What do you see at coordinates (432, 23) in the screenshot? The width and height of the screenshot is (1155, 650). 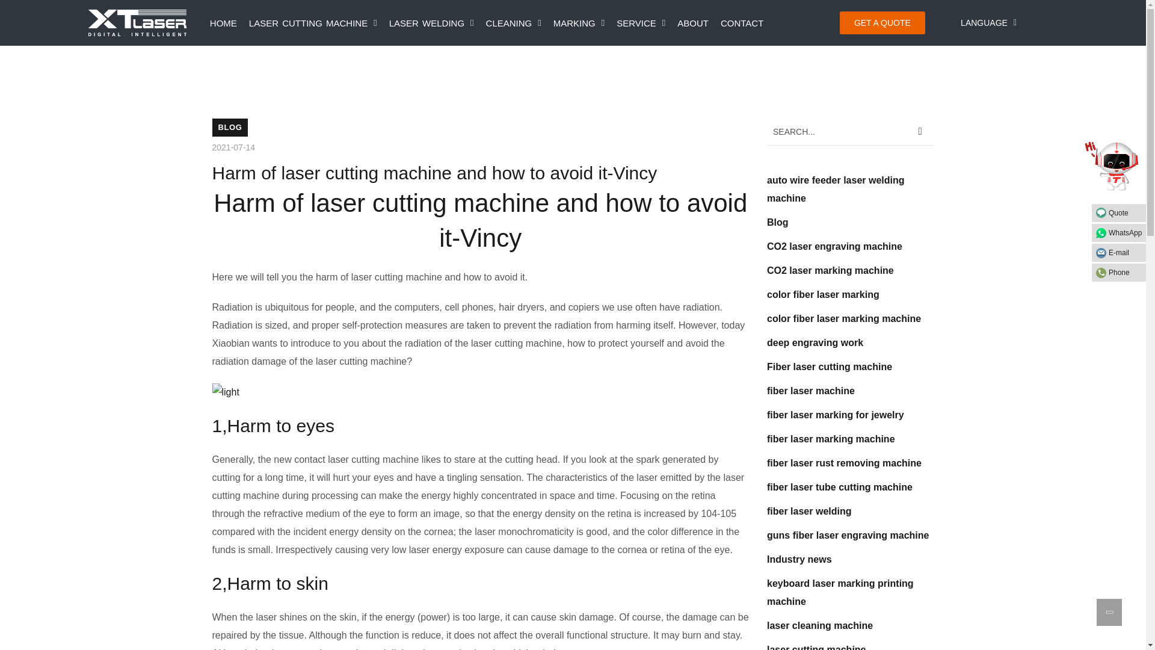 I see `LASER WELDING` at bounding box center [432, 23].